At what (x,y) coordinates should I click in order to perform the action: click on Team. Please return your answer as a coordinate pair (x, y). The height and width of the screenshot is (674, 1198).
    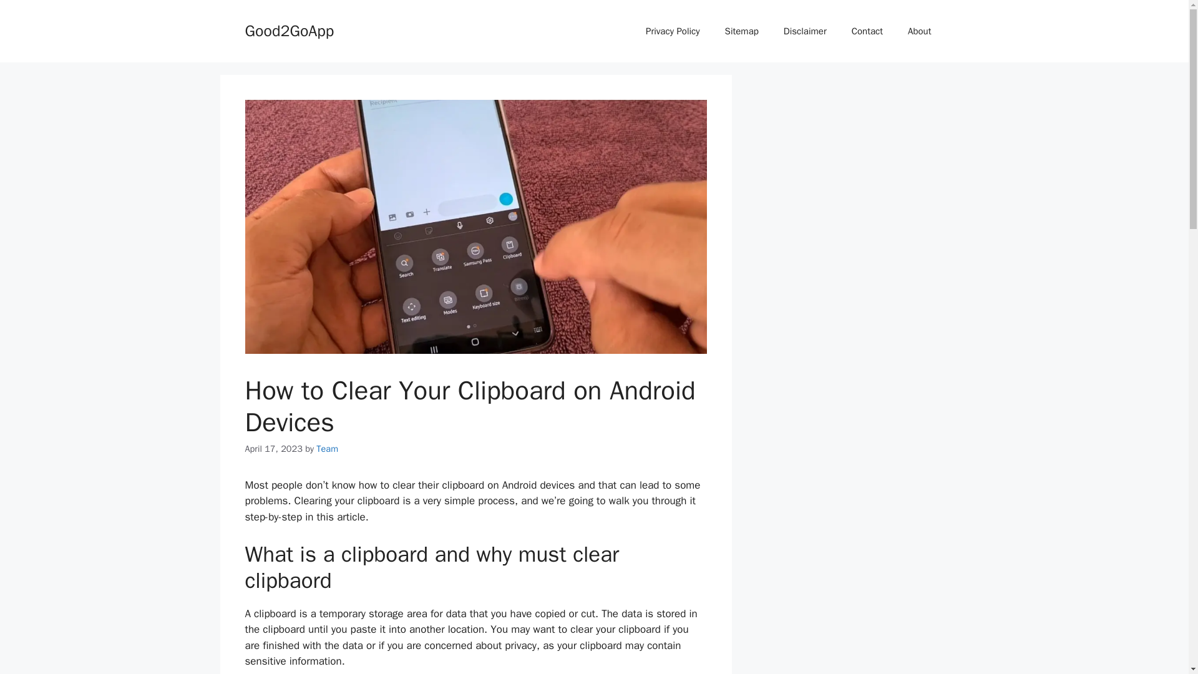
    Looking at the image, I should click on (327, 448).